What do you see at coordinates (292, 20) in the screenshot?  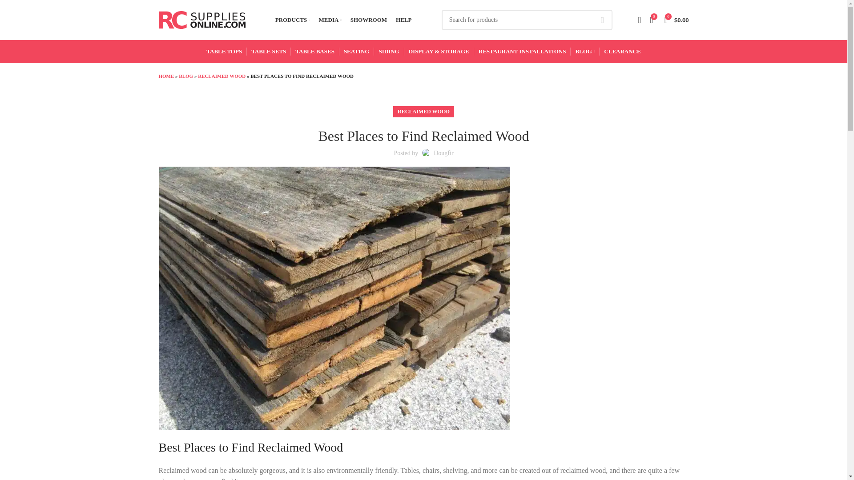 I see `PRODUCTS` at bounding box center [292, 20].